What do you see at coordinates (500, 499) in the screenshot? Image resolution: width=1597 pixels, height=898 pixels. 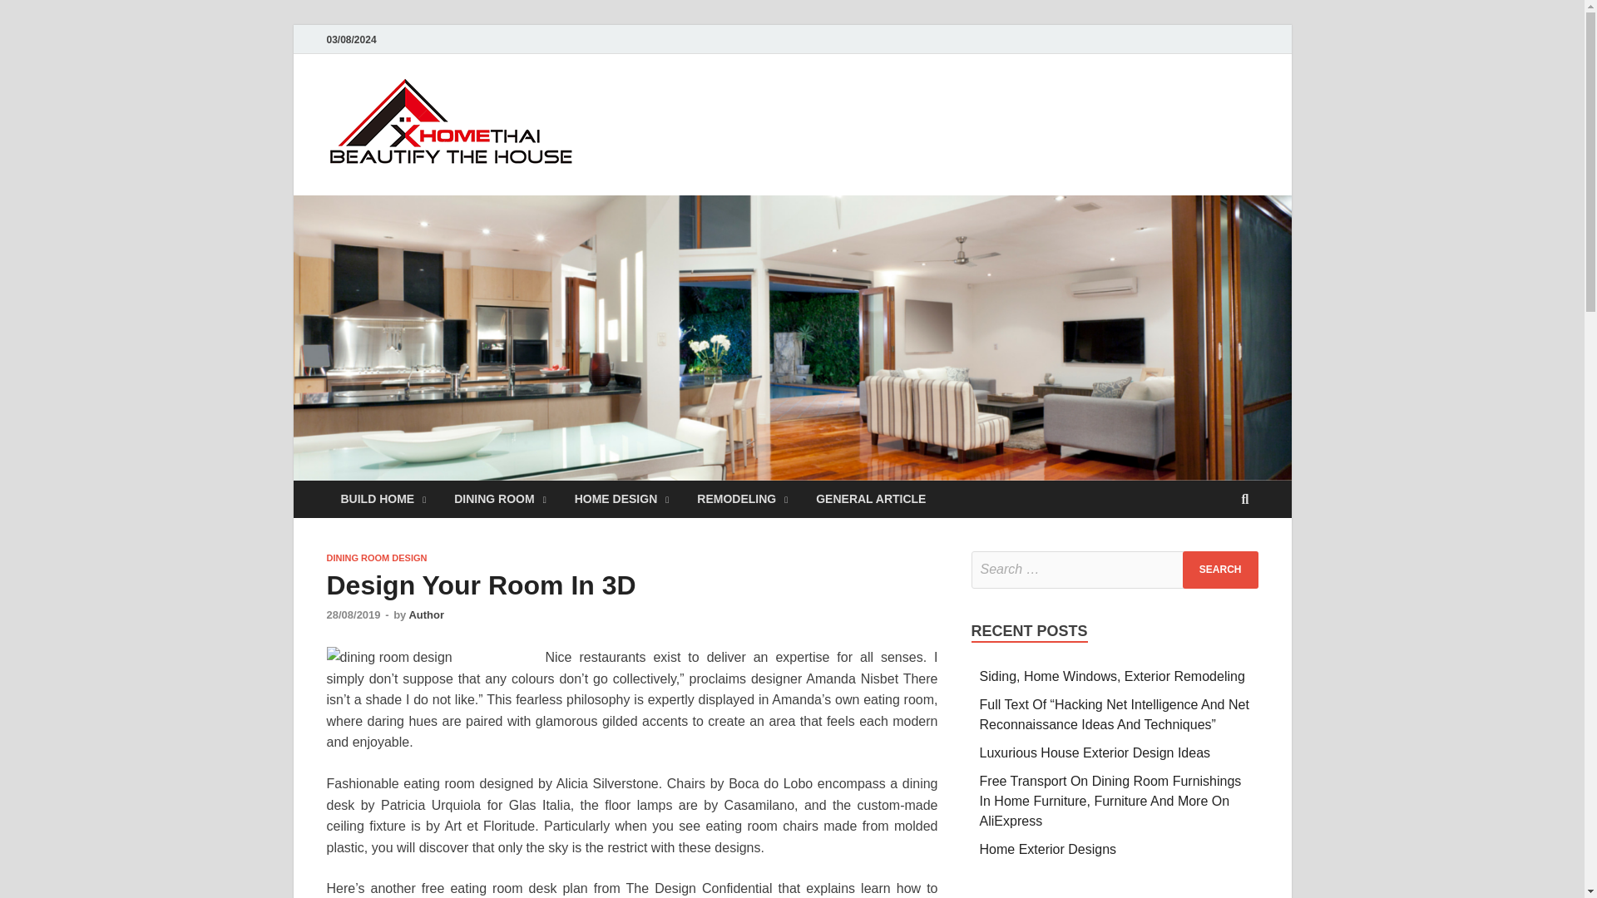 I see `DINING ROOM` at bounding box center [500, 499].